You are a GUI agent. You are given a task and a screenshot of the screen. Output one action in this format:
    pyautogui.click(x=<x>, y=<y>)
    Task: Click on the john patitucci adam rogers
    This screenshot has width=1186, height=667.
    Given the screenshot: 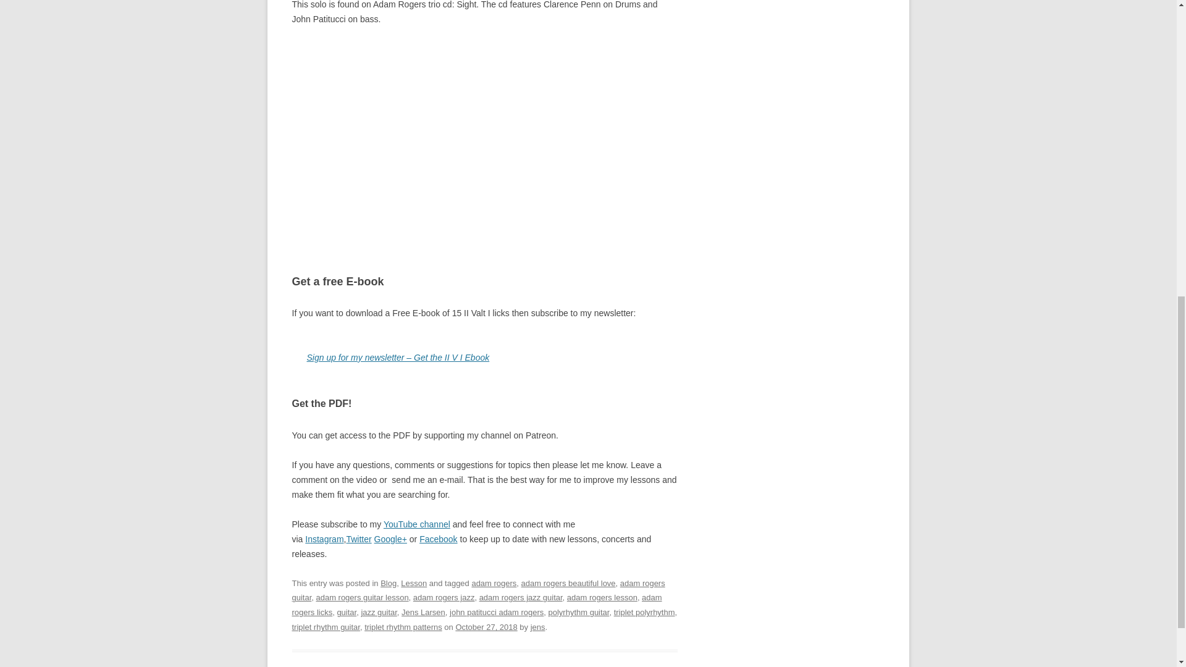 What is the action you would take?
    pyautogui.click(x=496, y=612)
    